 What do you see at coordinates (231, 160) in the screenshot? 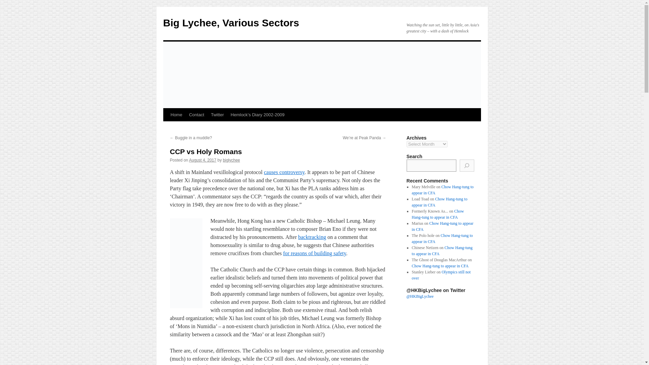
I see `View all posts by biglychee` at bounding box center [231, 160].